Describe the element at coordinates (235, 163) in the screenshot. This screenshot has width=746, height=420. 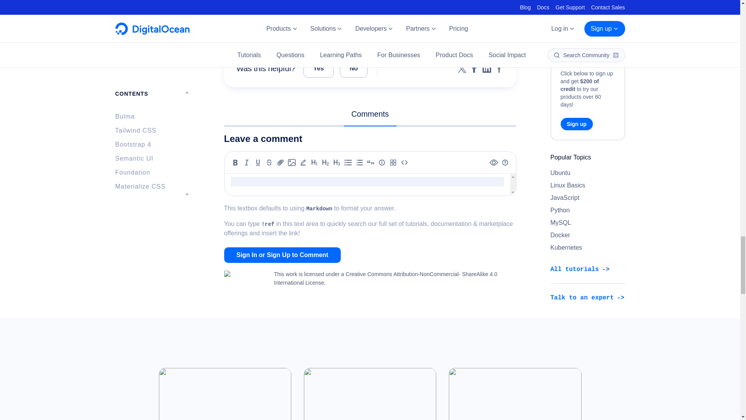
I see `Bold` at that location.